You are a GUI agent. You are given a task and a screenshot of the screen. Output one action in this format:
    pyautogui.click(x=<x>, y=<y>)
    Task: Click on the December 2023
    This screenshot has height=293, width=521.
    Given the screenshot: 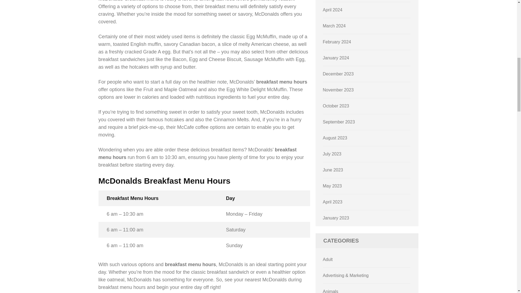 What is the action you would take?
    pyautogui.click(x=338, y=74)
    